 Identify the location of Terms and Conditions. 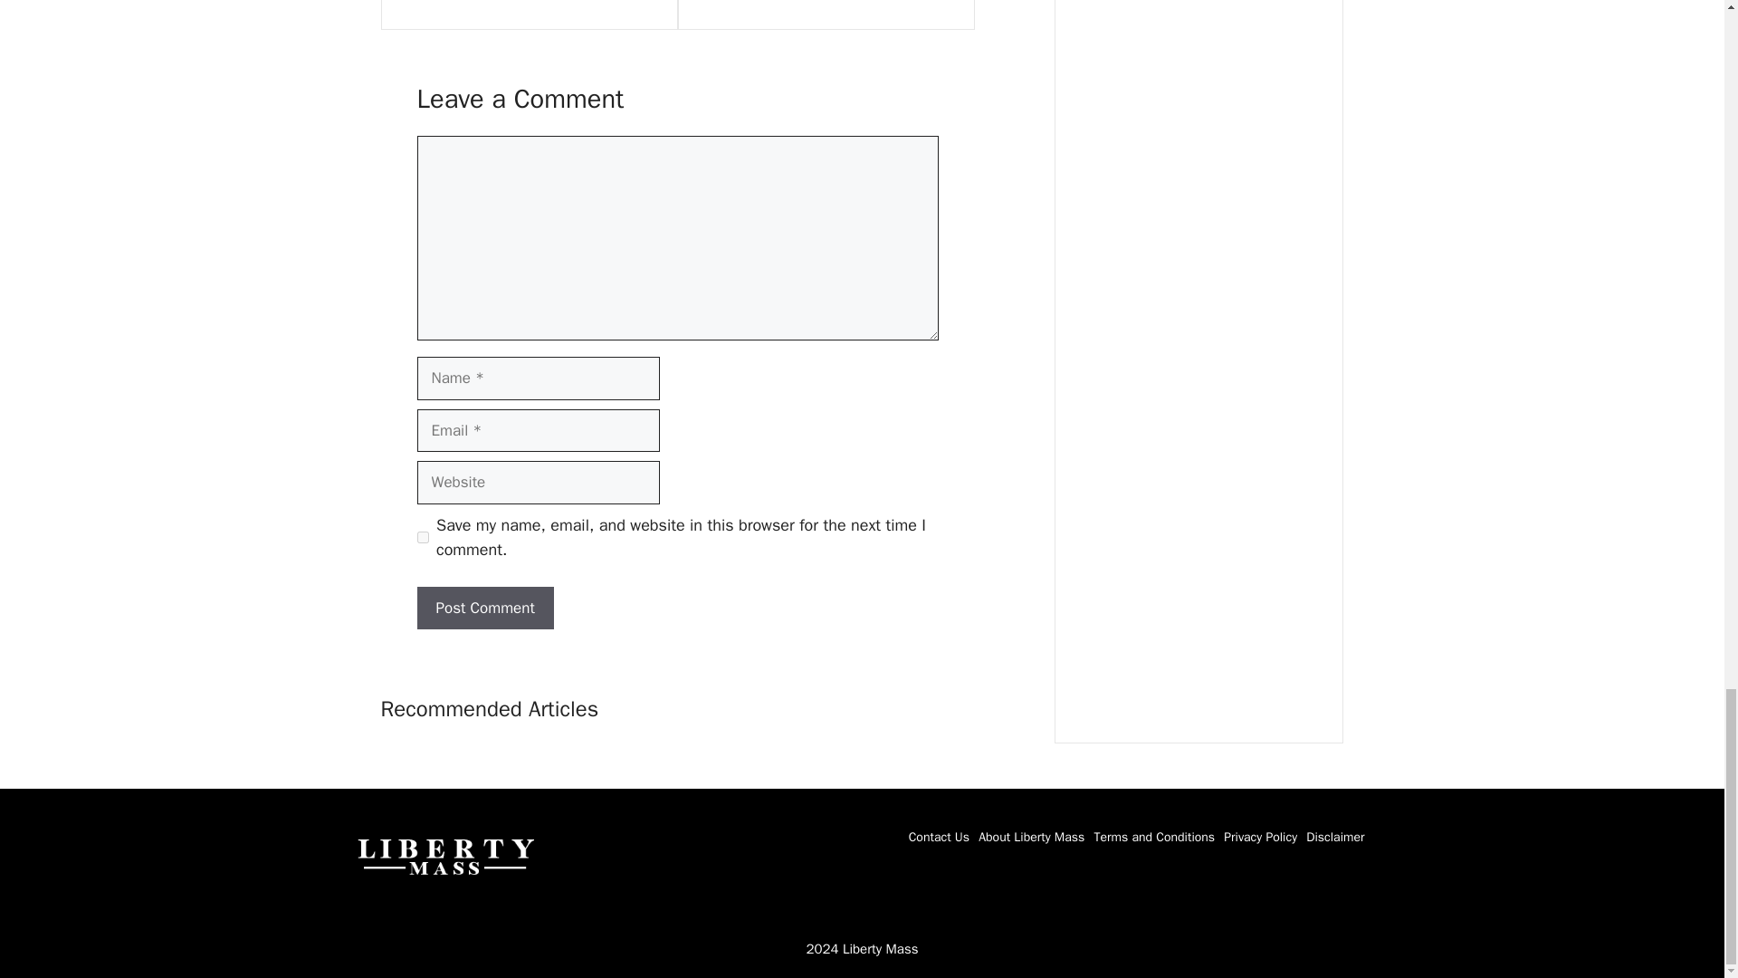
(1153, 837).